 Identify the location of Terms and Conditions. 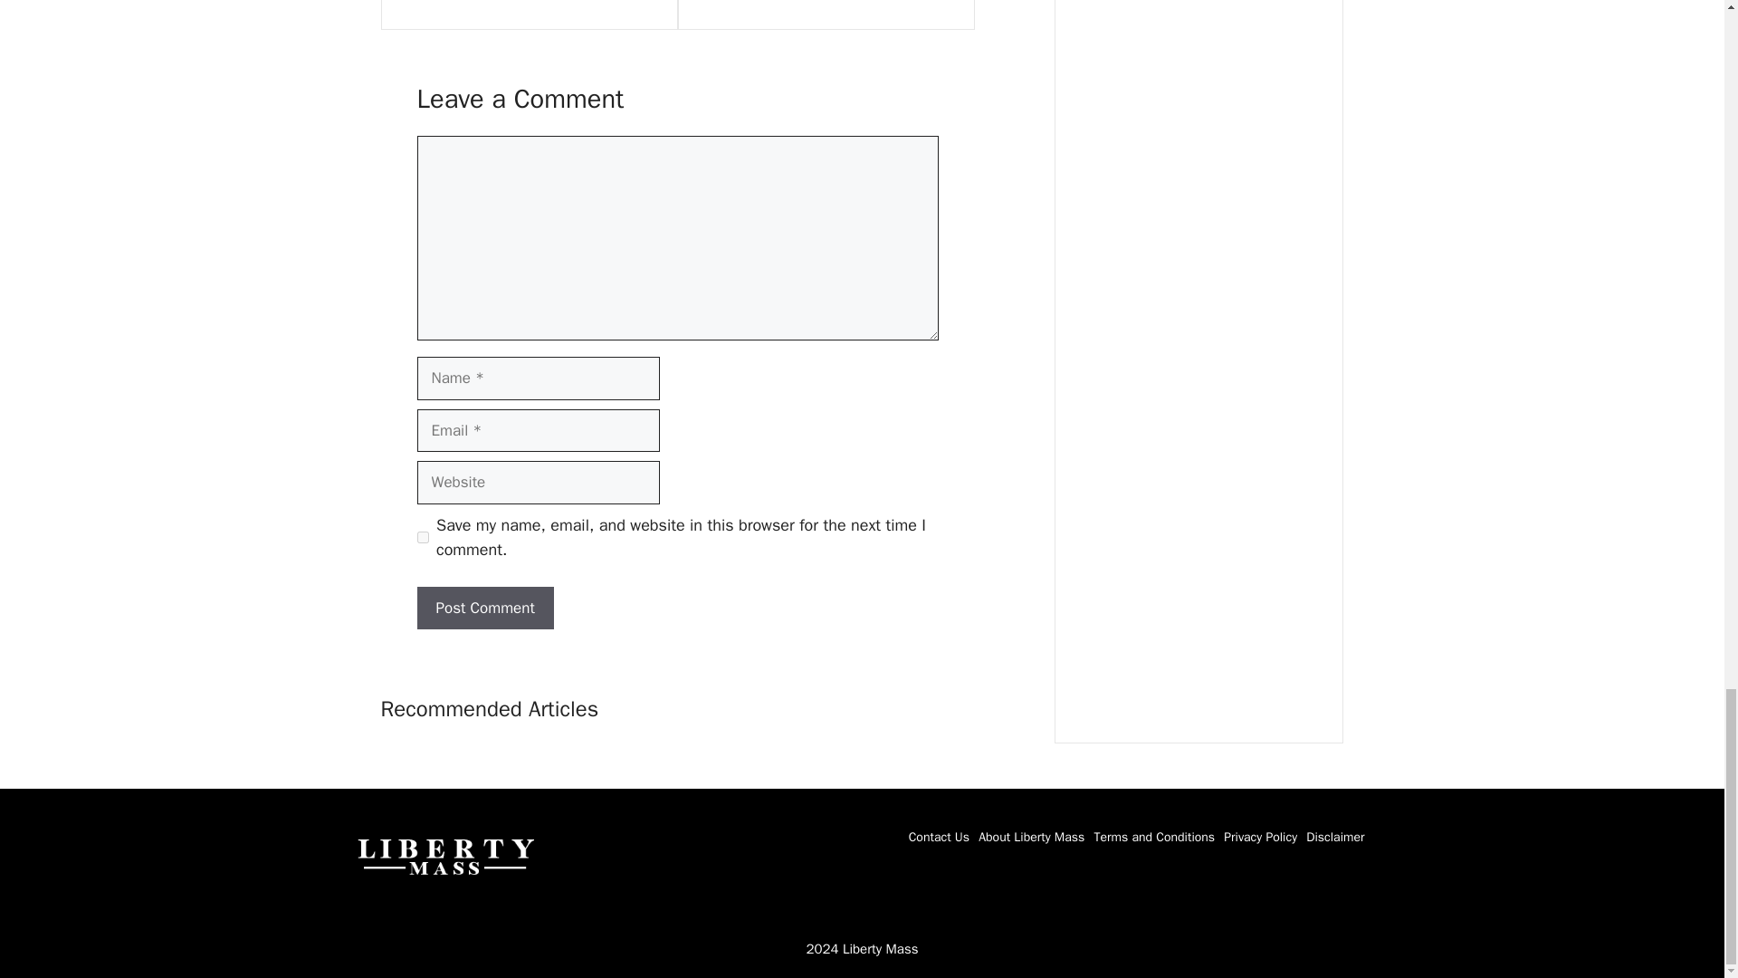
(1153, 837).